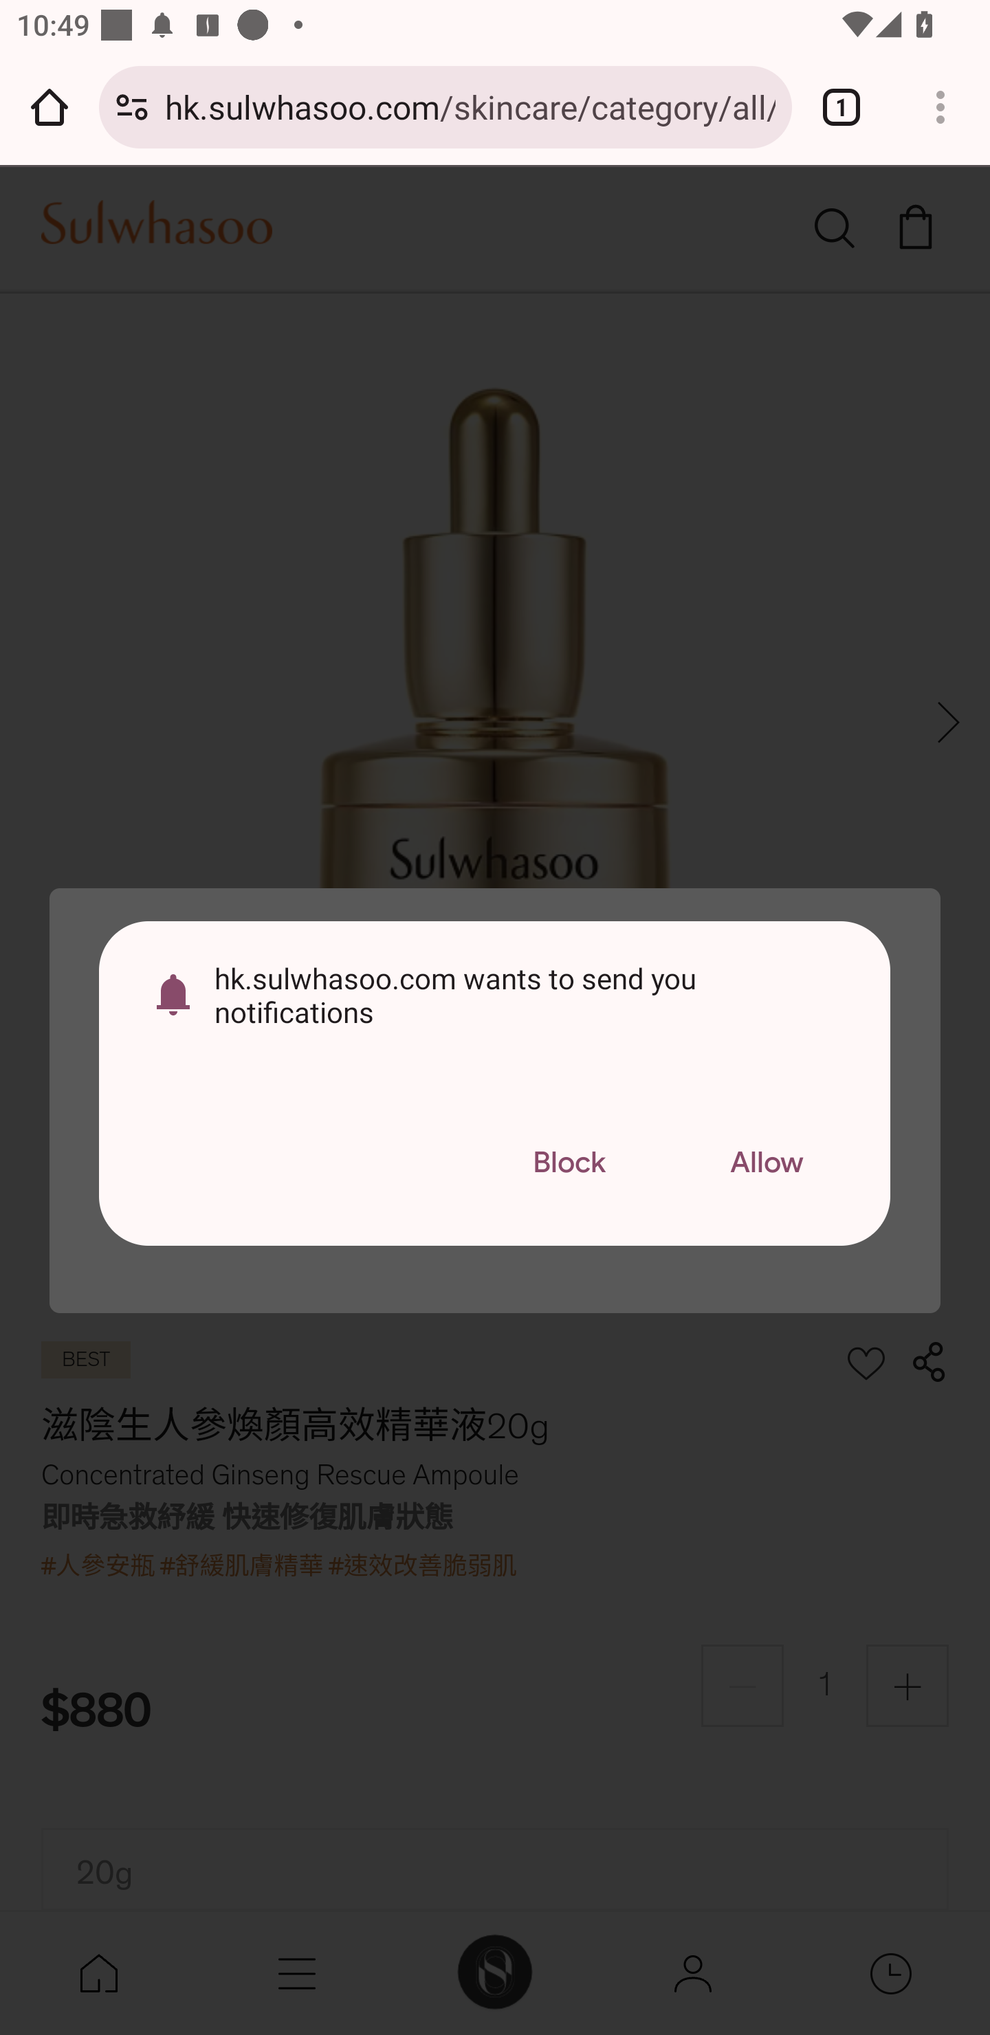  Describe the element at coordinates (49, 107) in the screenshot. I see `Open the home page` at that location.